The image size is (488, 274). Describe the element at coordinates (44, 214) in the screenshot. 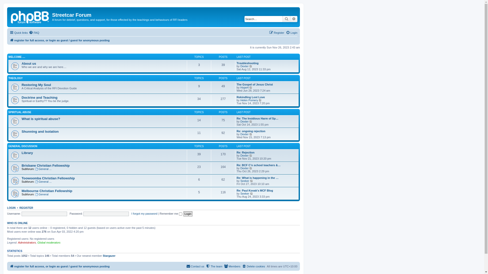

I see `Username` at that location.